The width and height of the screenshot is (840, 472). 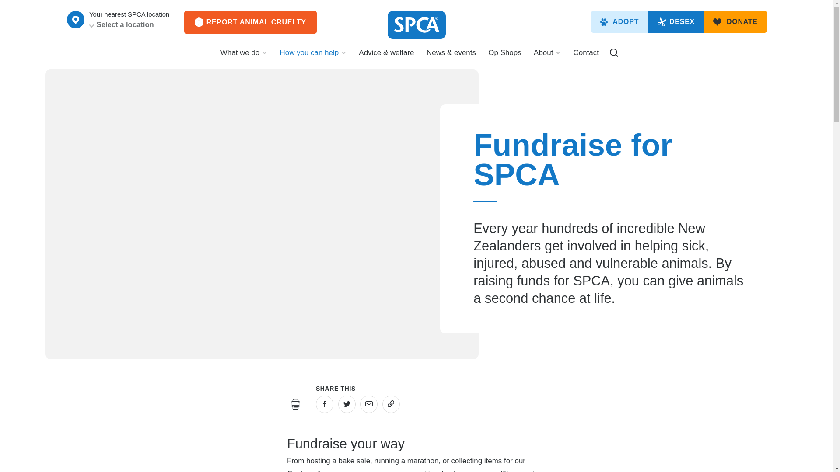 I want to click on DONATE, so click(x=735, y=21).